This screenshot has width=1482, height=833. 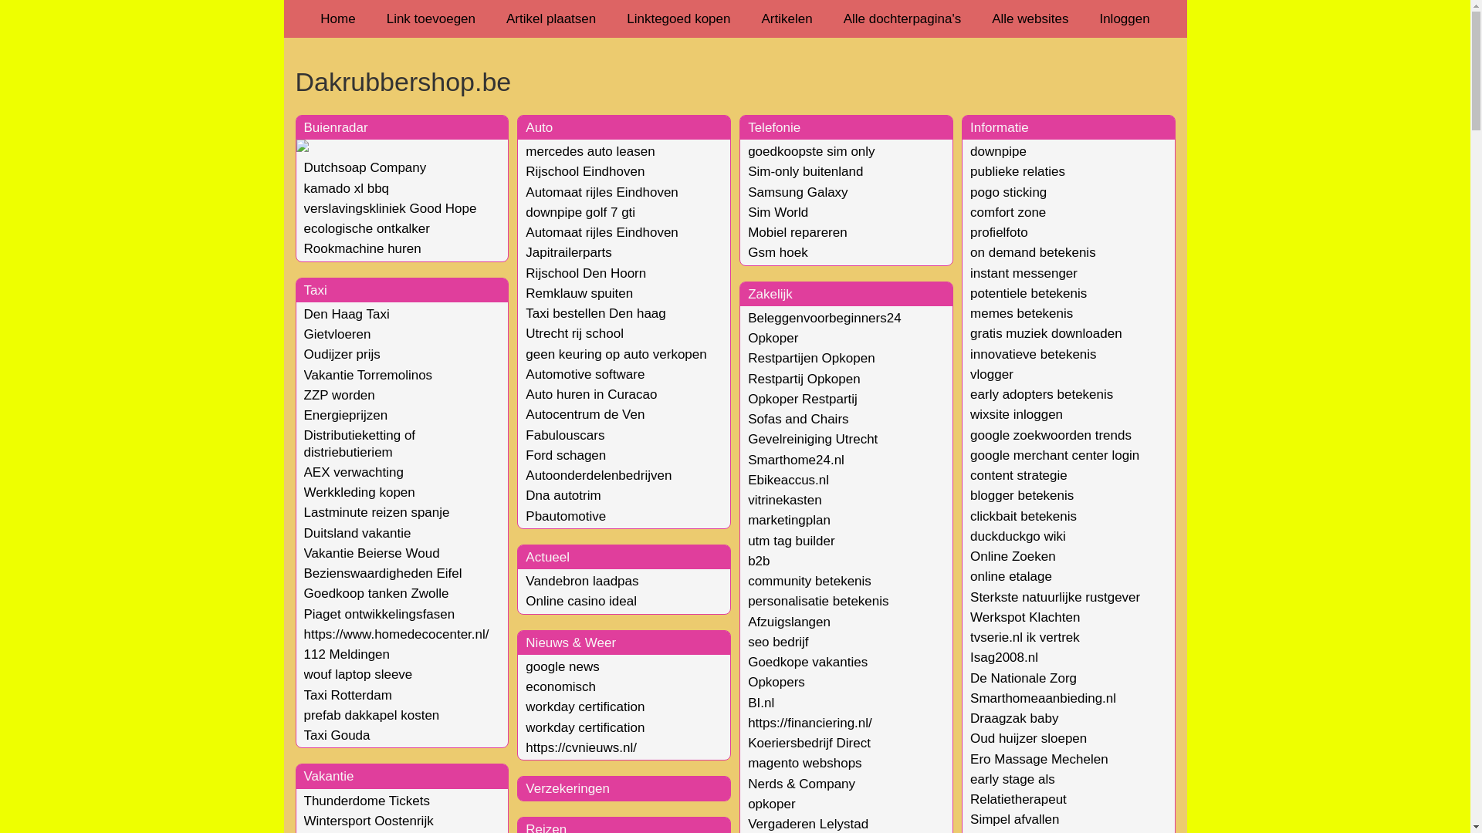 I want to click on Isag2008.nl, so click(x=1004, y=657).